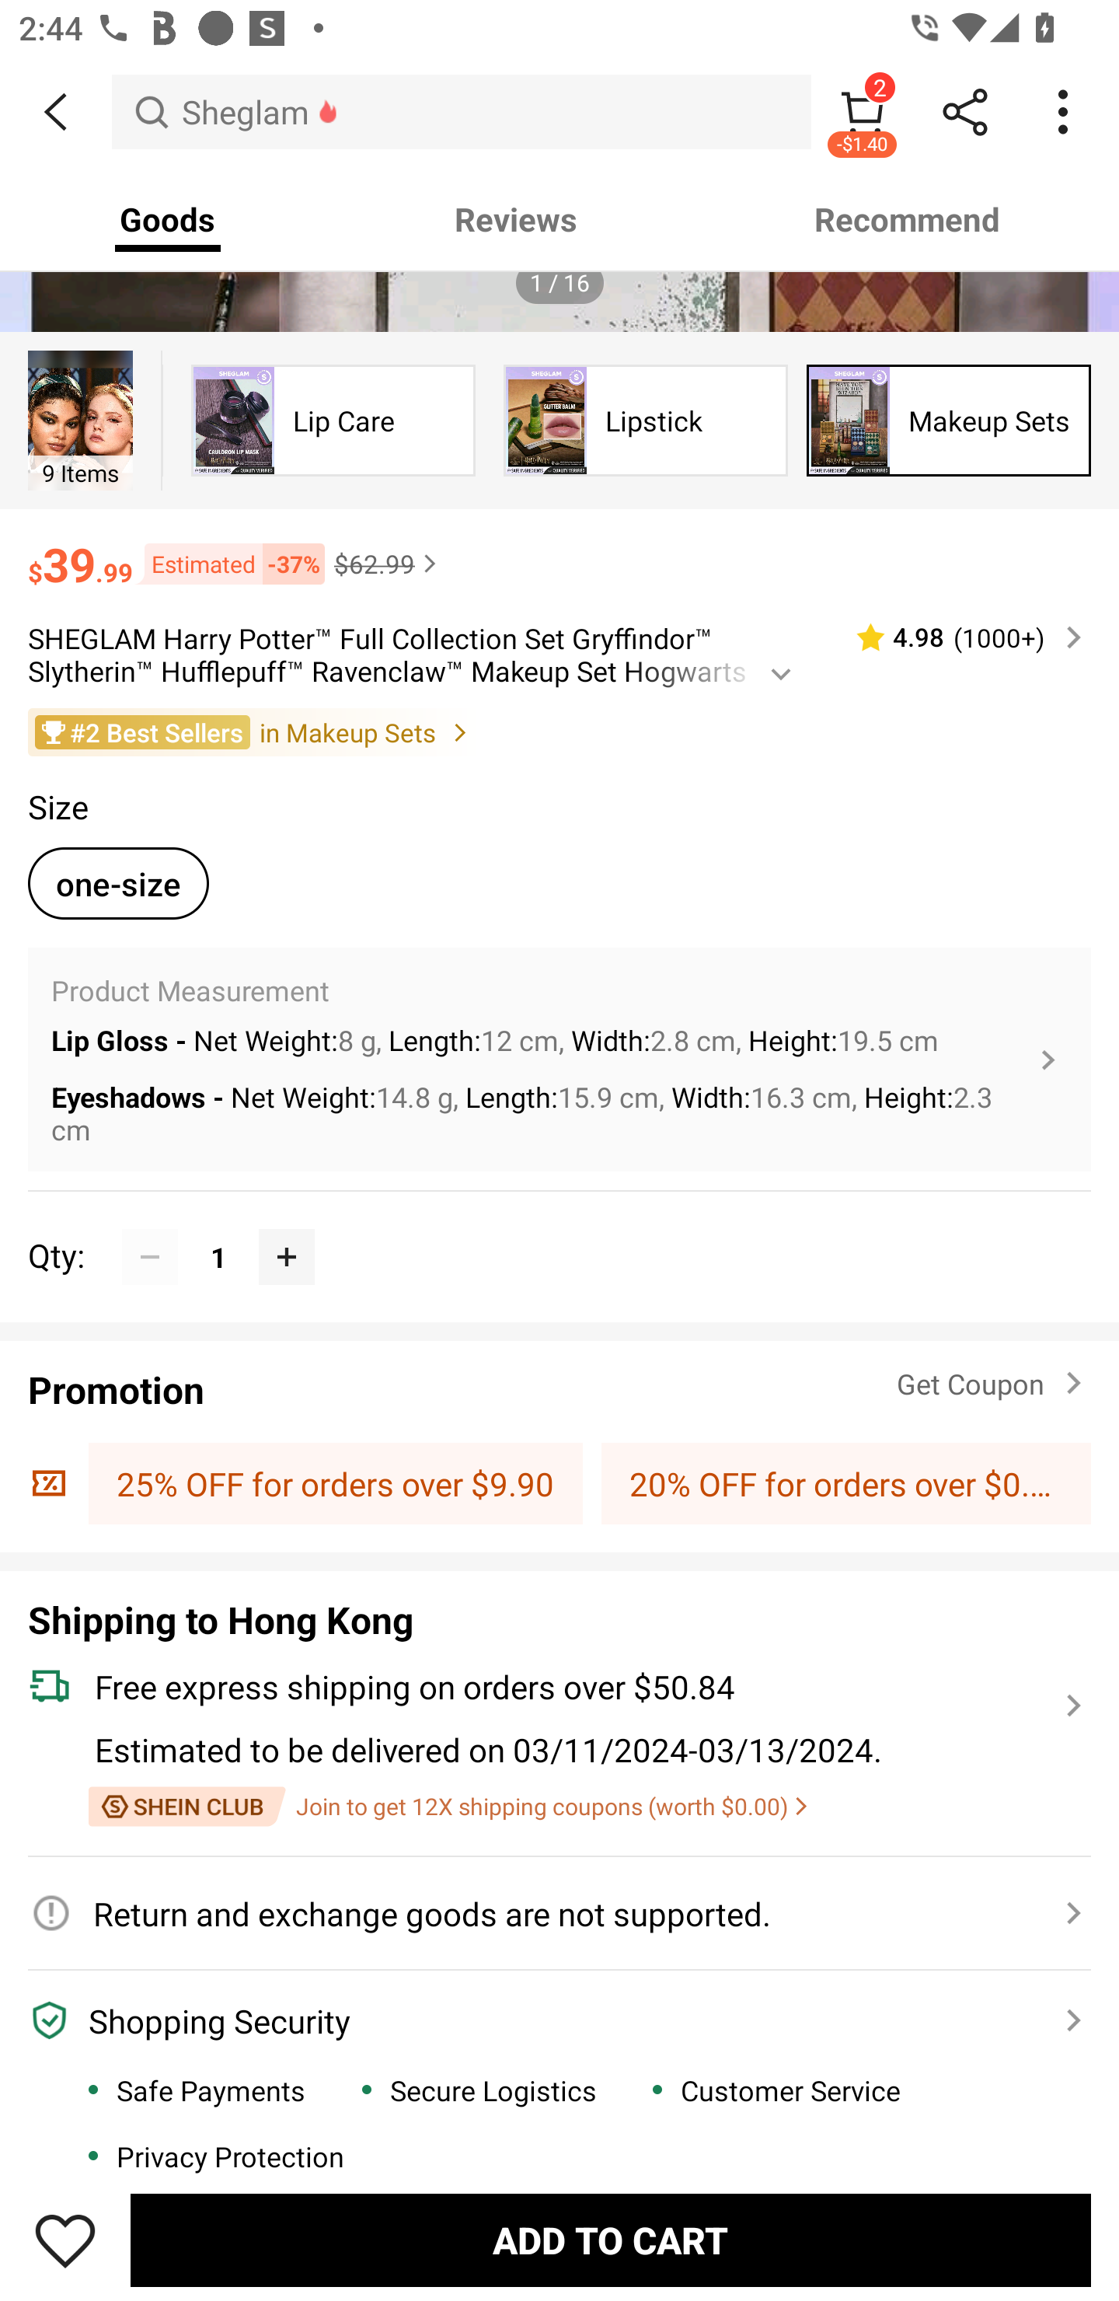  I want to click on 1 / 16, so click(559, 283).